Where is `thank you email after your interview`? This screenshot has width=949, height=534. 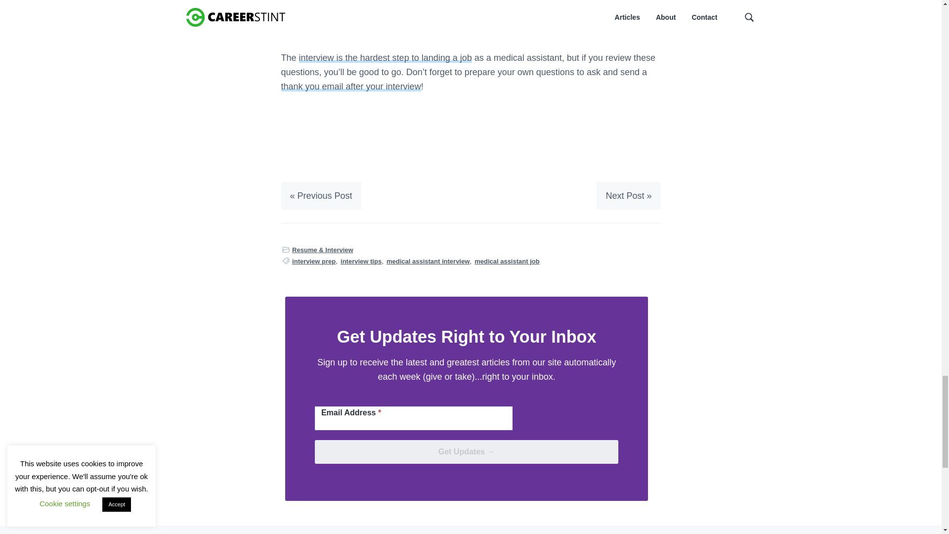 thank you email after your interview is located at coordinates (350, 86).